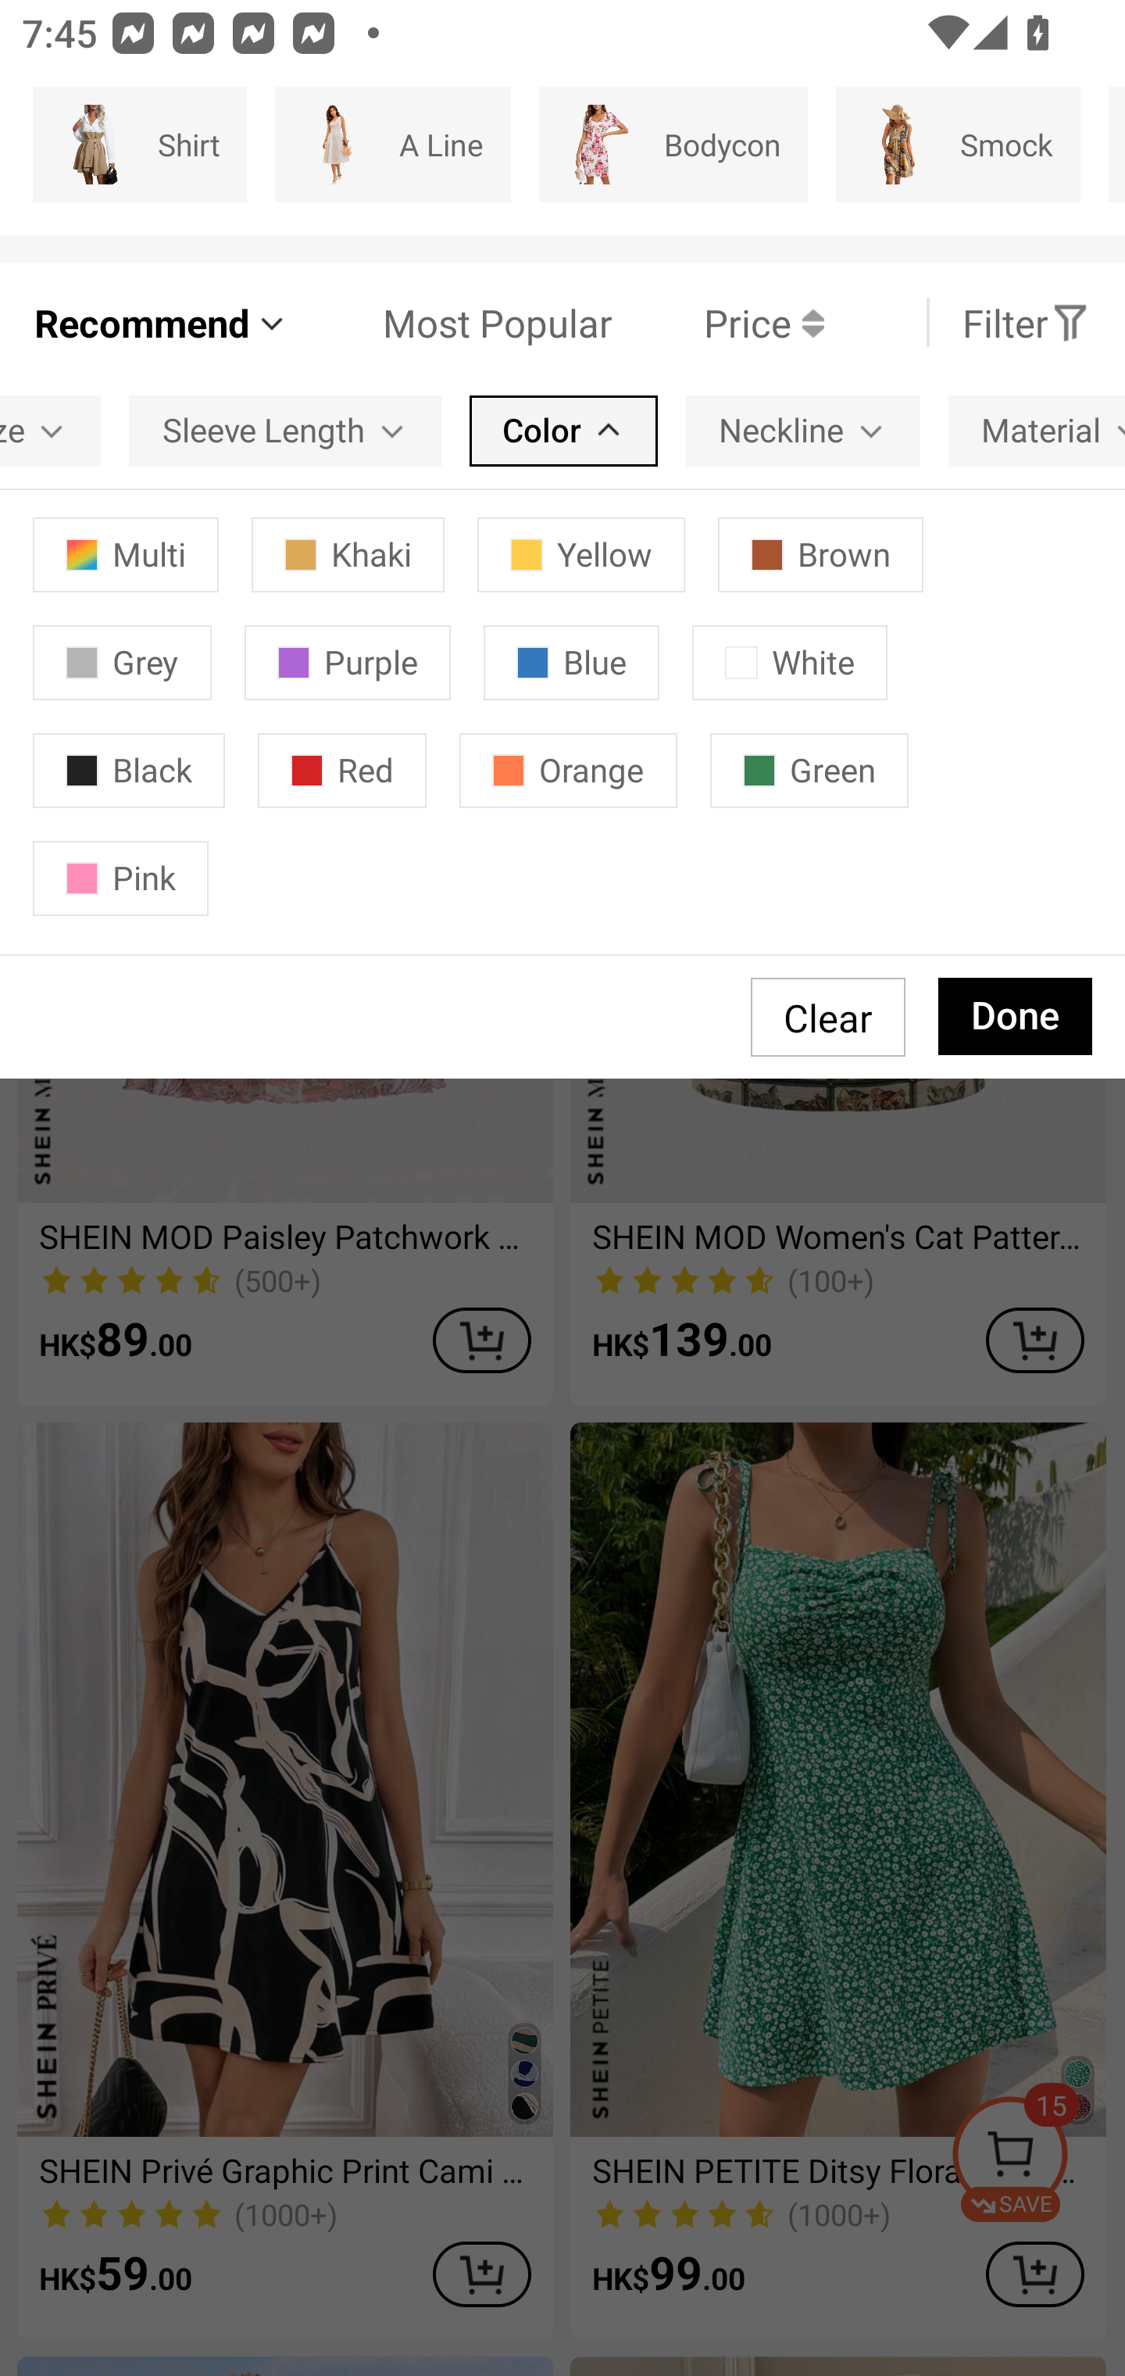  Describe the element at coordinates (1036, 430) in the screenshot. I see `Material` at that location.